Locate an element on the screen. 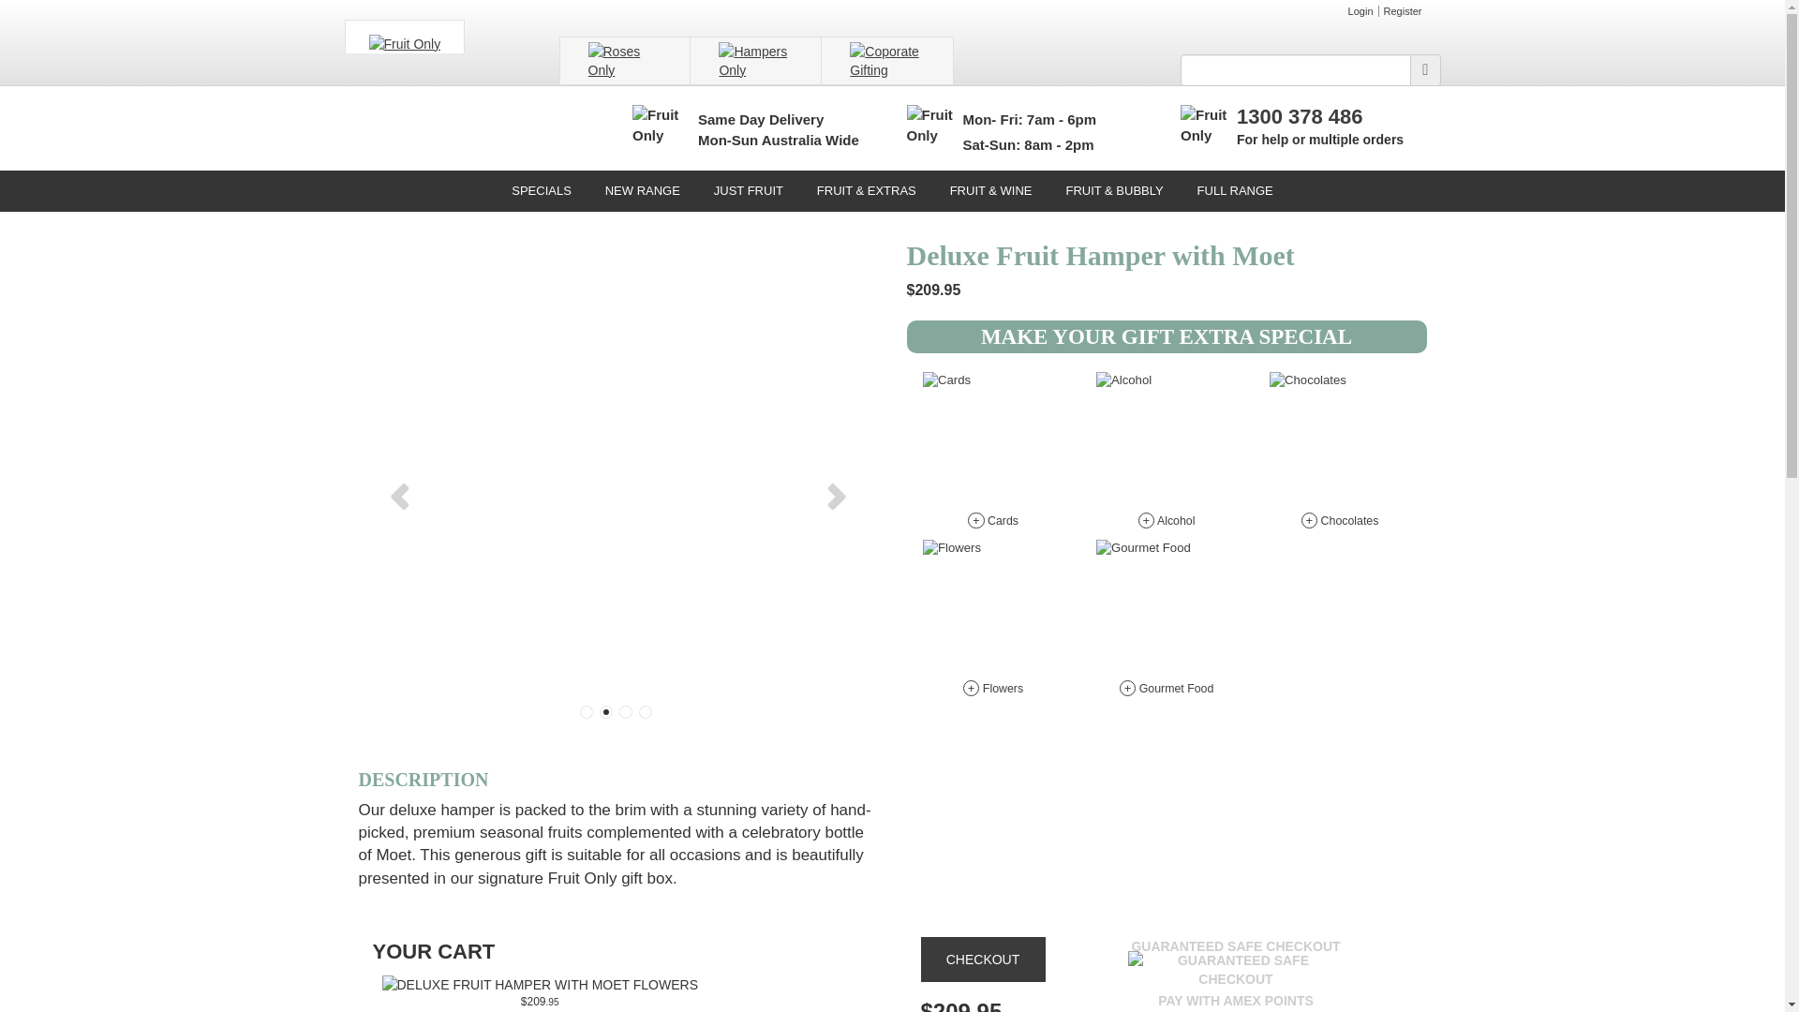 Image resolution: width=1799 pixels, height=1012 pixels. Gourmet Food is located at coordinates (1167, 610).